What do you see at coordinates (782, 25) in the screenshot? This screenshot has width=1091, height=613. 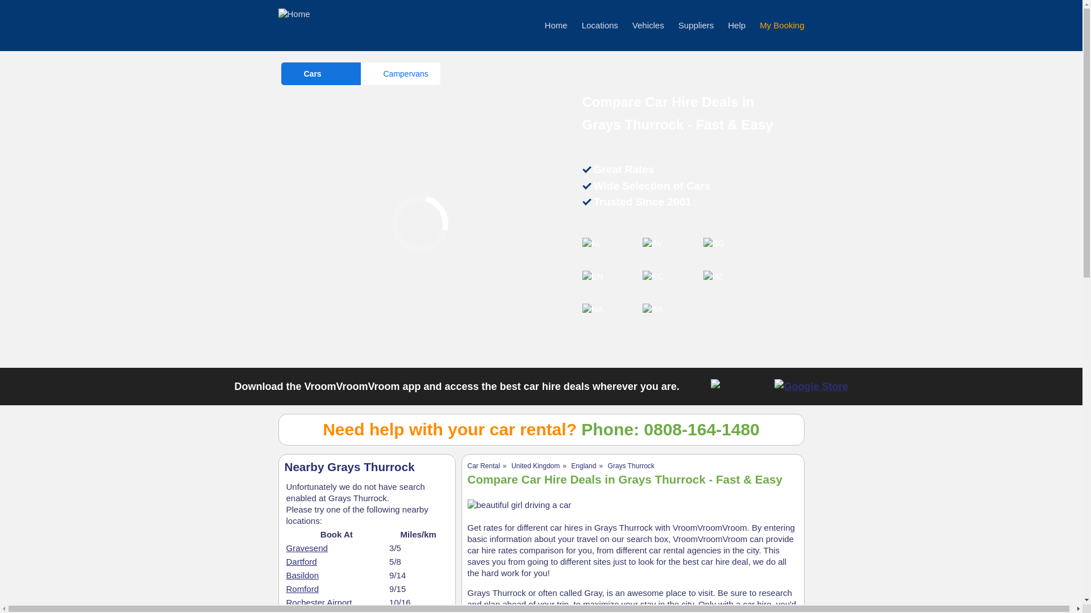 I see `My Booking` at bounding box center [782, 25].